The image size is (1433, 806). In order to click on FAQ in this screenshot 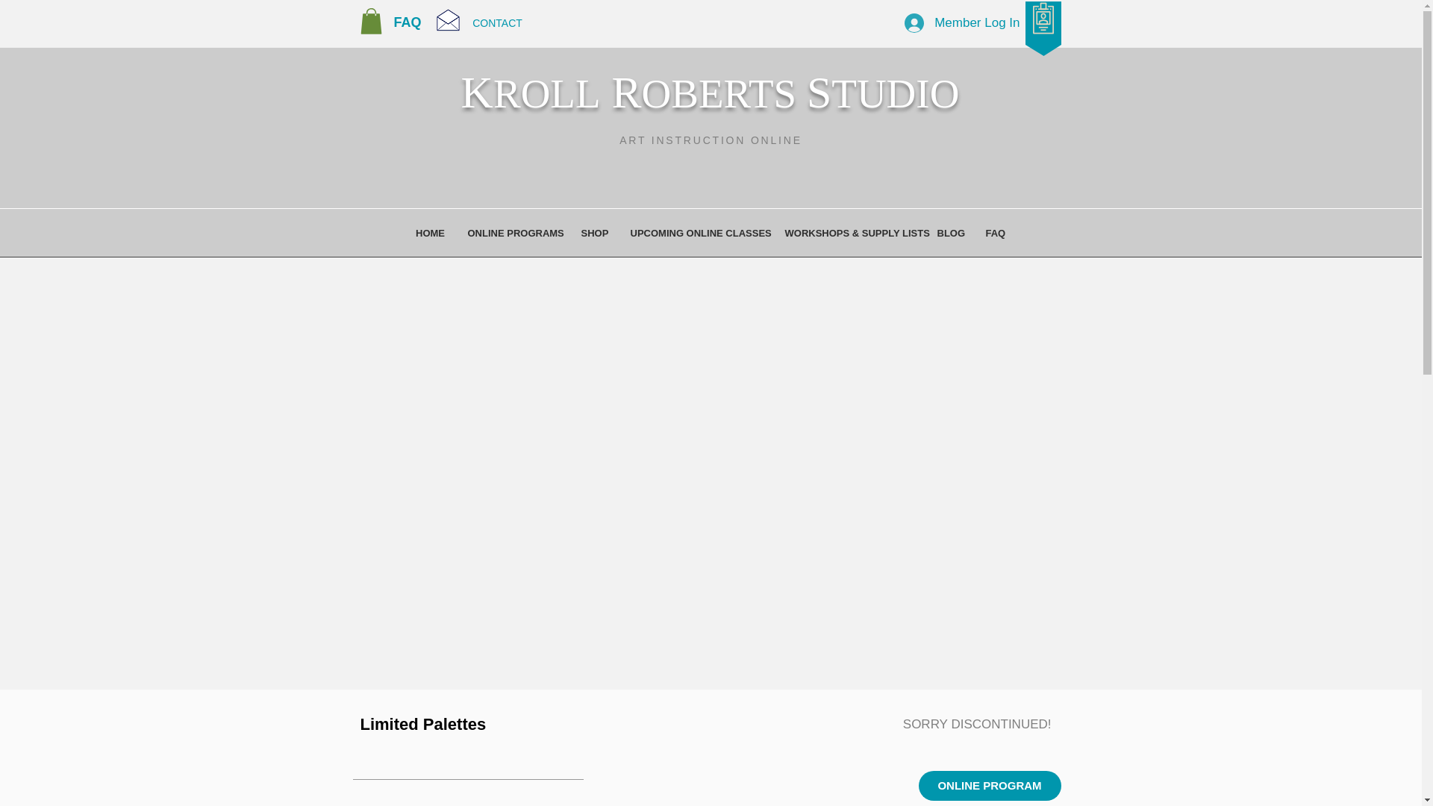, I will do `click(995, 233)`.